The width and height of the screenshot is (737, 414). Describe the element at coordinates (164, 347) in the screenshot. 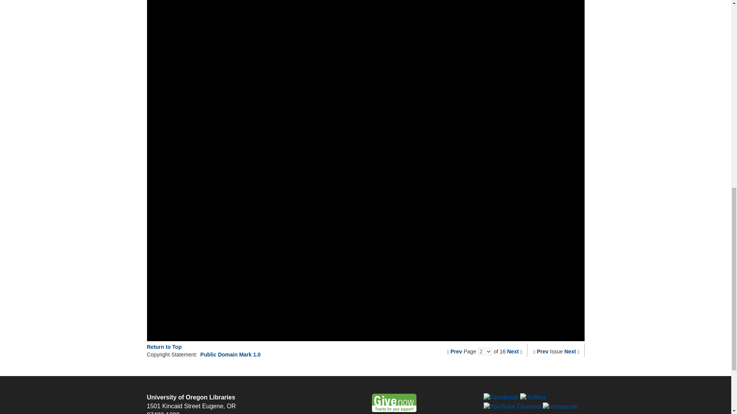

I see `Return to Top` at that location.